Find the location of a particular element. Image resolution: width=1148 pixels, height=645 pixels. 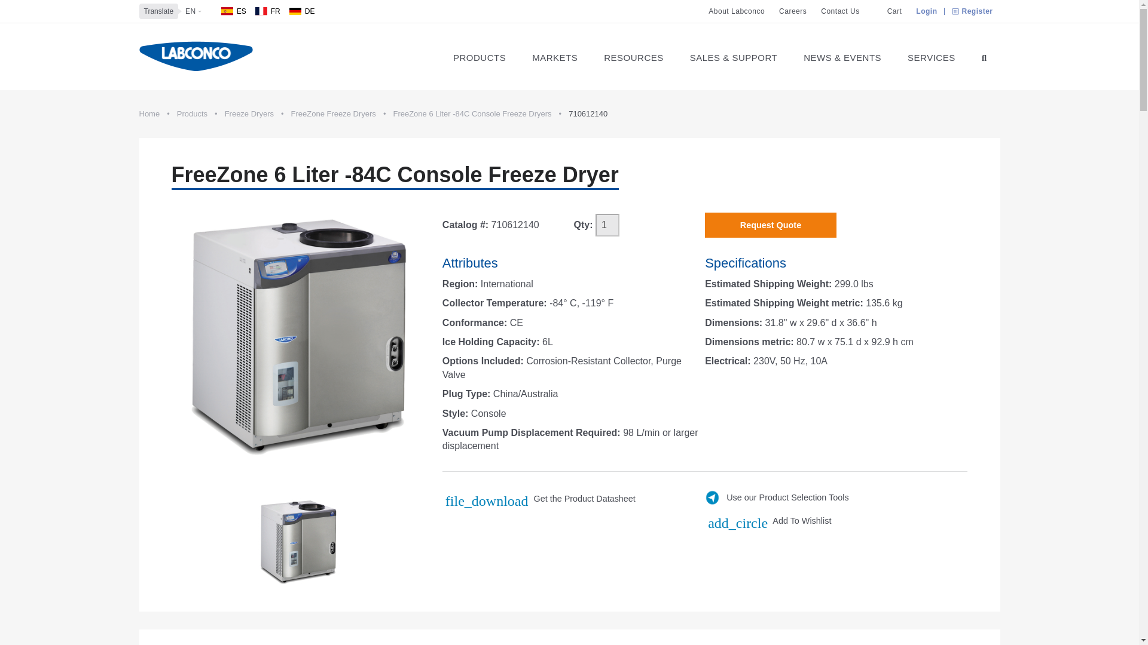

Cart is located at coordinates (890, 11).